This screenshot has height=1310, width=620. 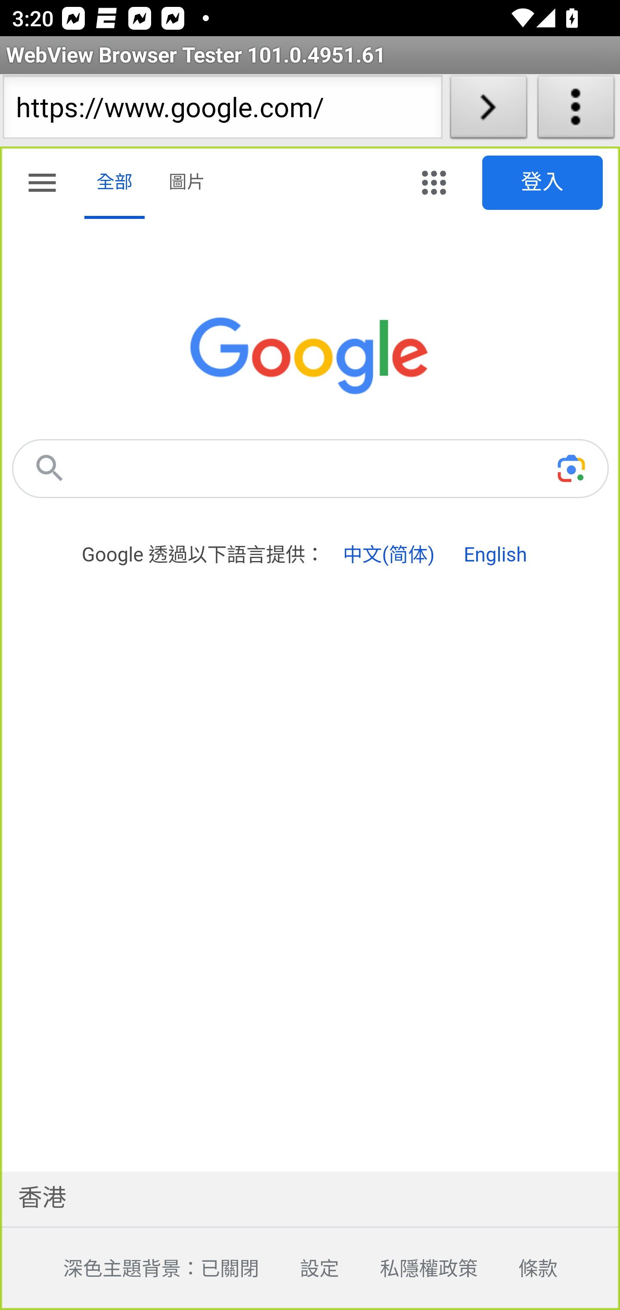 I want to click on 使用相機或相片搜尋, so click(x=571, y=468).